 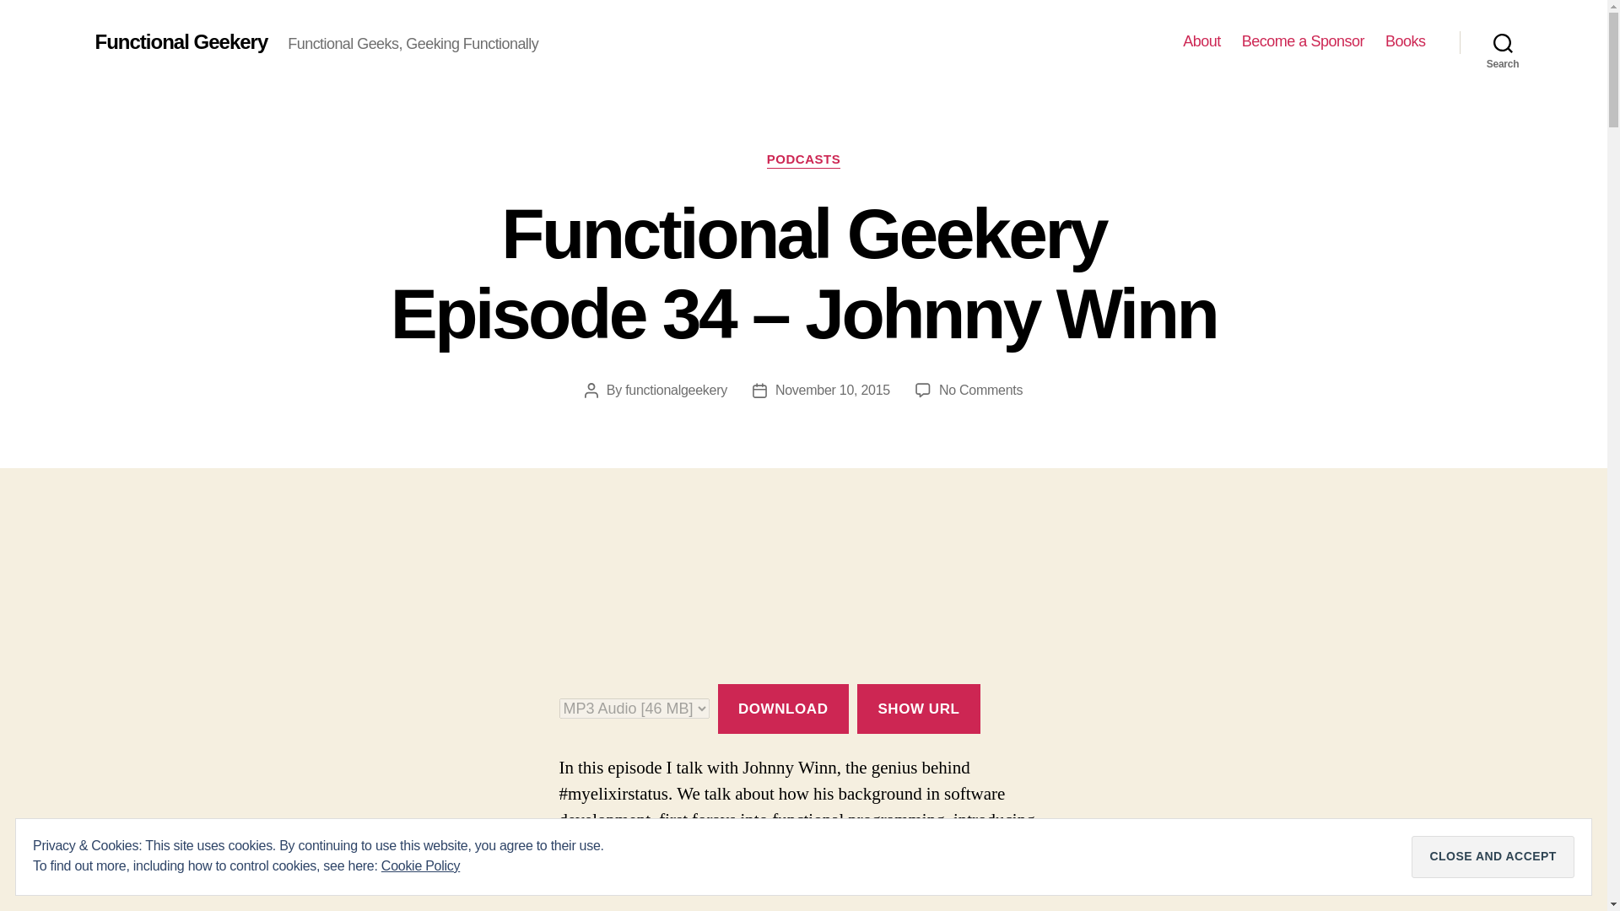 I want to click on Become a Sponsor, so click(x=1303, y=41).